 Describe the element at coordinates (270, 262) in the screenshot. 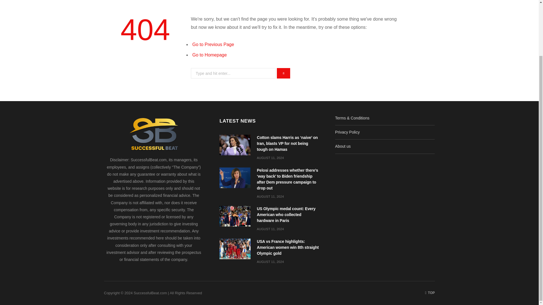

I see `AUGUST 11, 2024` at that location.